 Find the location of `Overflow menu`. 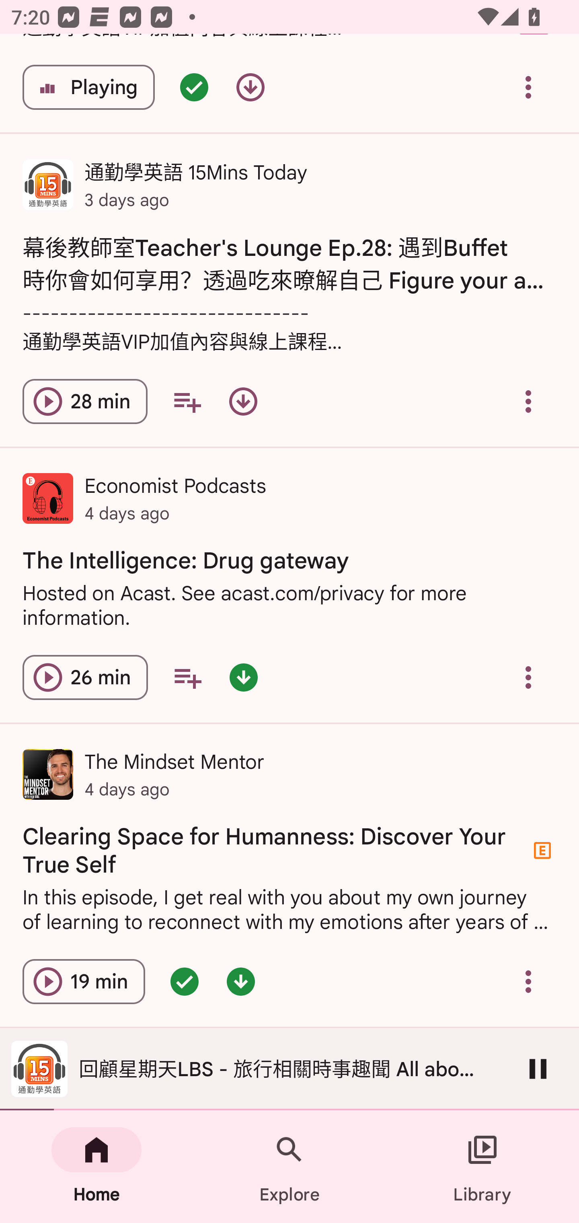

Overflow menu is located at coordinates (528, 87).